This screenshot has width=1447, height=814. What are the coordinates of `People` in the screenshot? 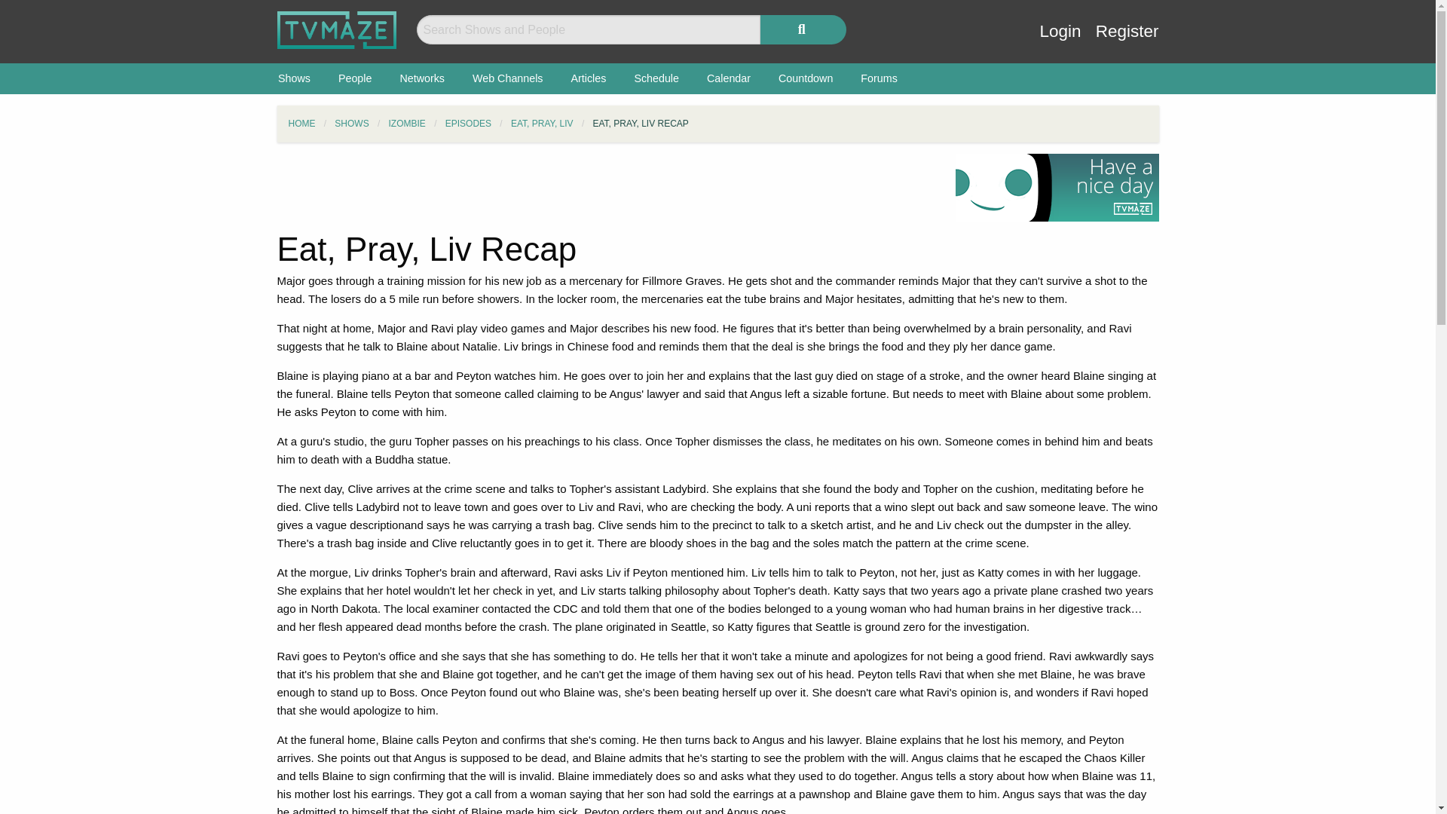 It's located at (355, 78).